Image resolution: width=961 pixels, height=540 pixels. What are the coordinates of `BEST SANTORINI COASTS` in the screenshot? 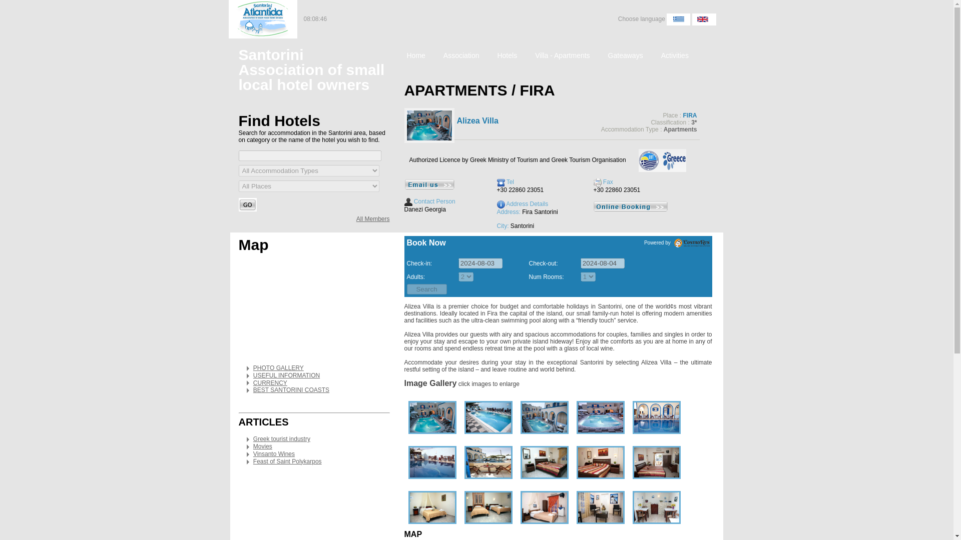 It's located at (291, 390).